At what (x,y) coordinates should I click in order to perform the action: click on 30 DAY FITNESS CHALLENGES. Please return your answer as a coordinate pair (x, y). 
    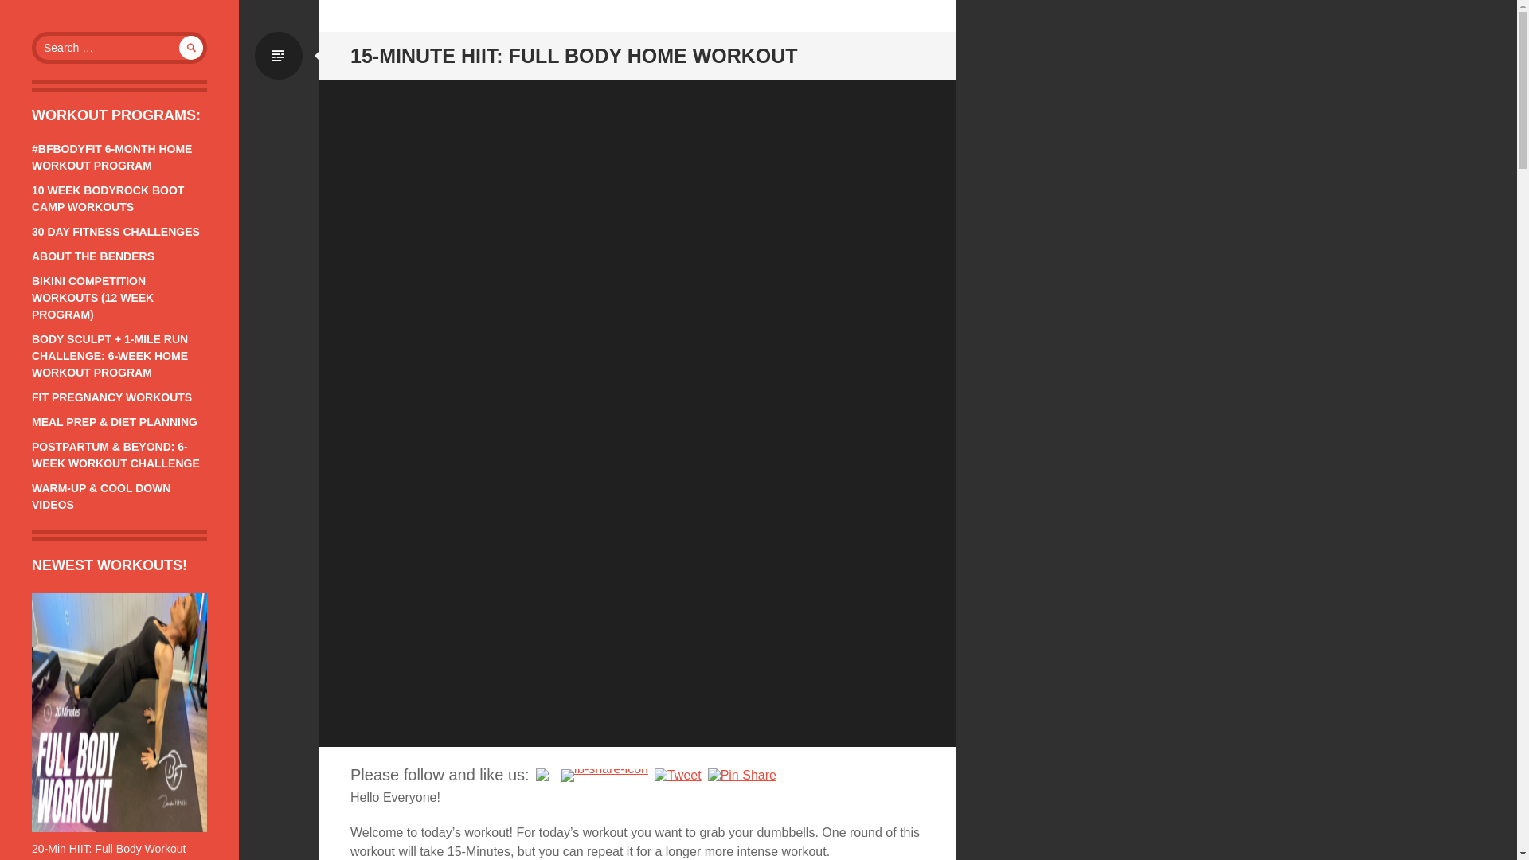
    Looking at the image, I should click on (116, 231).